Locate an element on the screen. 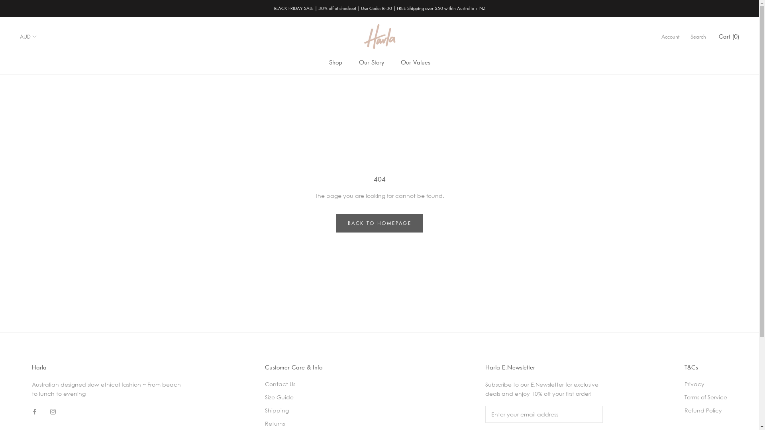 This screenshot has height=430, width=765. Privacy is located at coordinates (706, 384).